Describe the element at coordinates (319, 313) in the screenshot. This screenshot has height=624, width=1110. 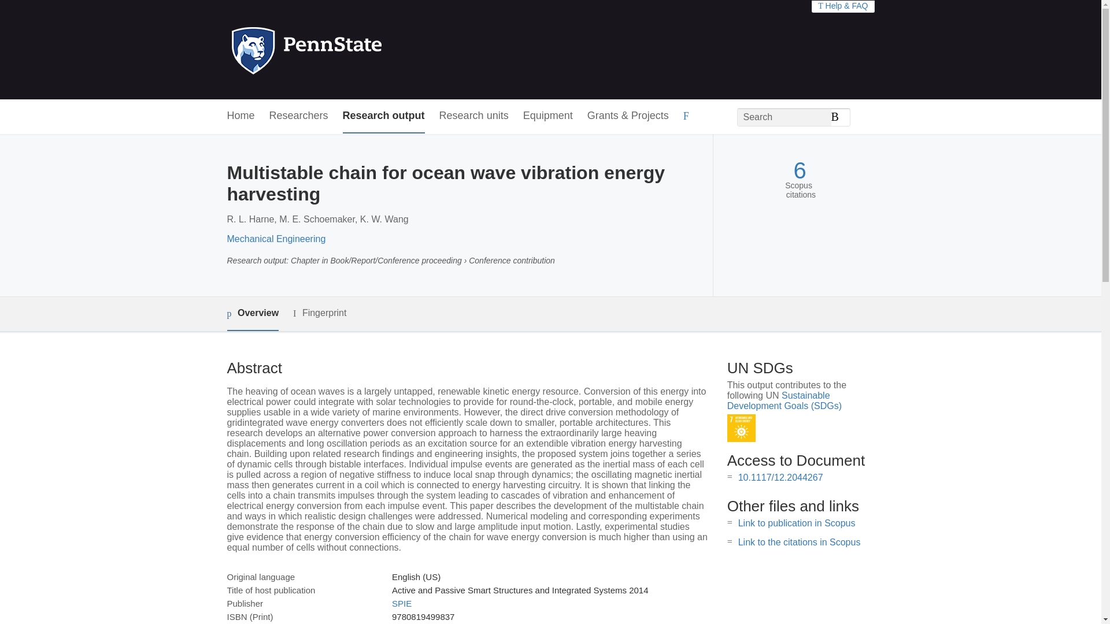
I see `Fingerprint` at that location.